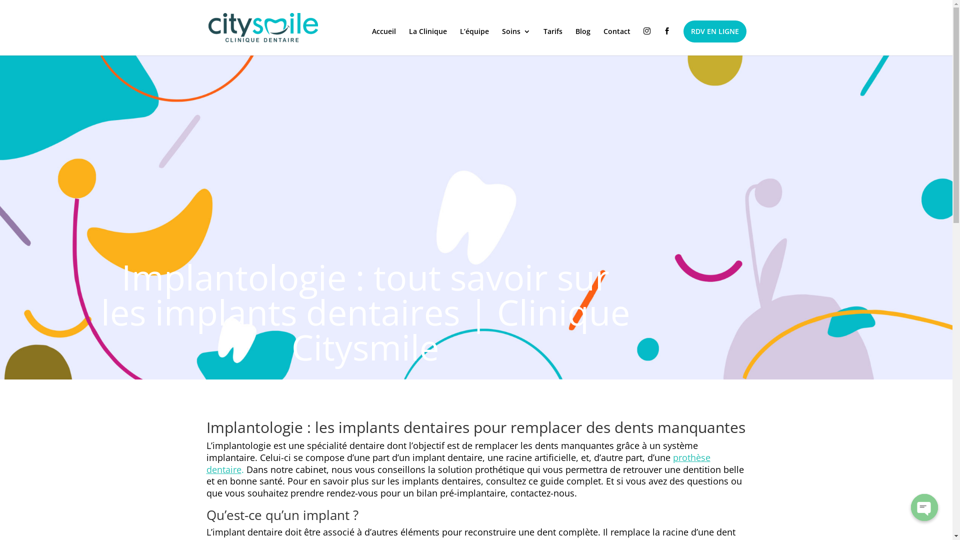 The width and height of the screenshot is (960, 540). Describe the element at coordinates (384, 42) in the screenshot. I see `Accueil` at that location.